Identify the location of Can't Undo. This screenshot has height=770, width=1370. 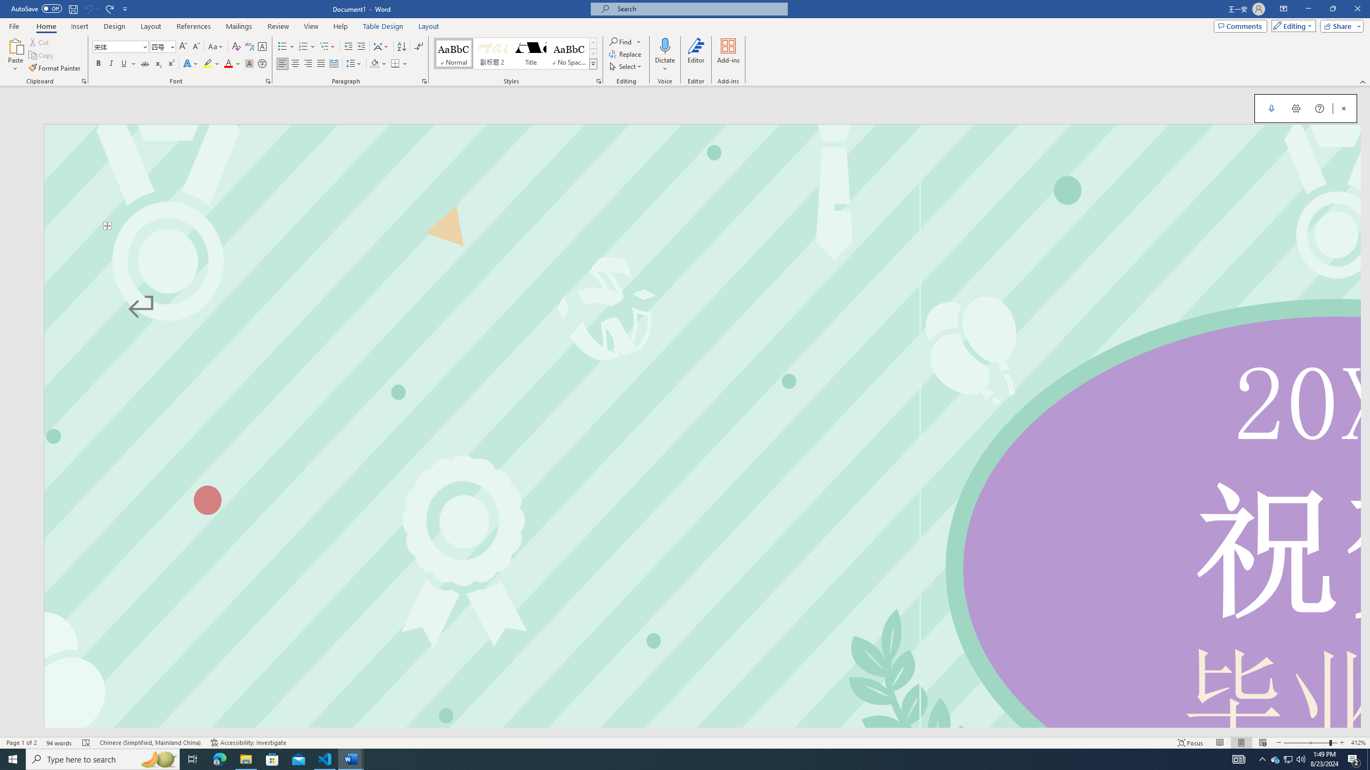
(88, 9).